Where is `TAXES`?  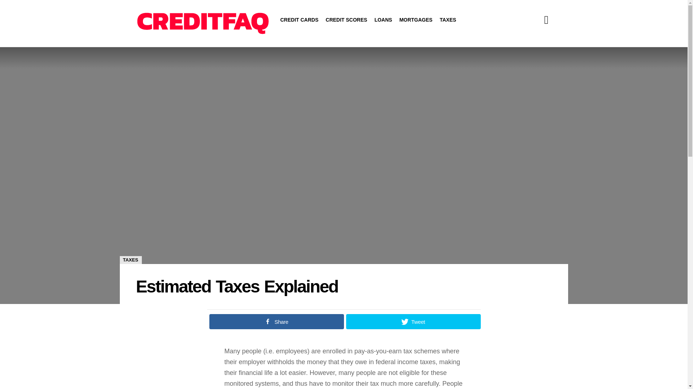
TAXES is located at coordinates (448, 19).